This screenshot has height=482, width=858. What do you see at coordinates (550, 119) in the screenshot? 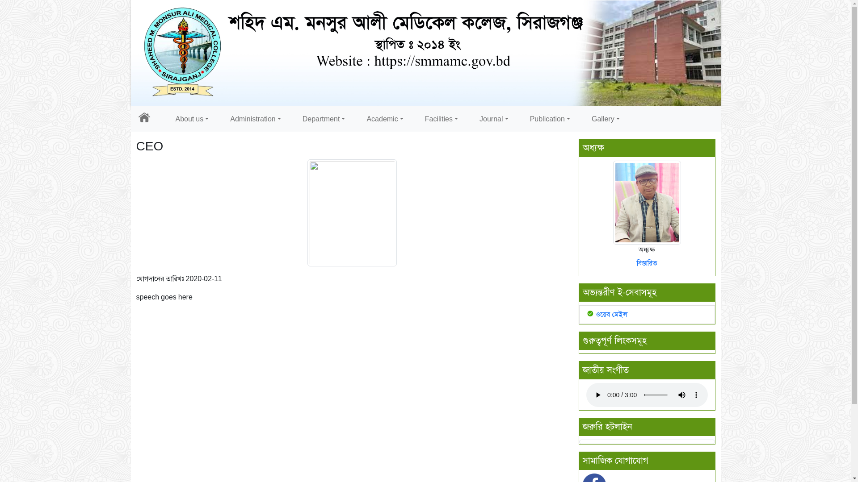
I see `Publication` at bounding box center [550, 119].